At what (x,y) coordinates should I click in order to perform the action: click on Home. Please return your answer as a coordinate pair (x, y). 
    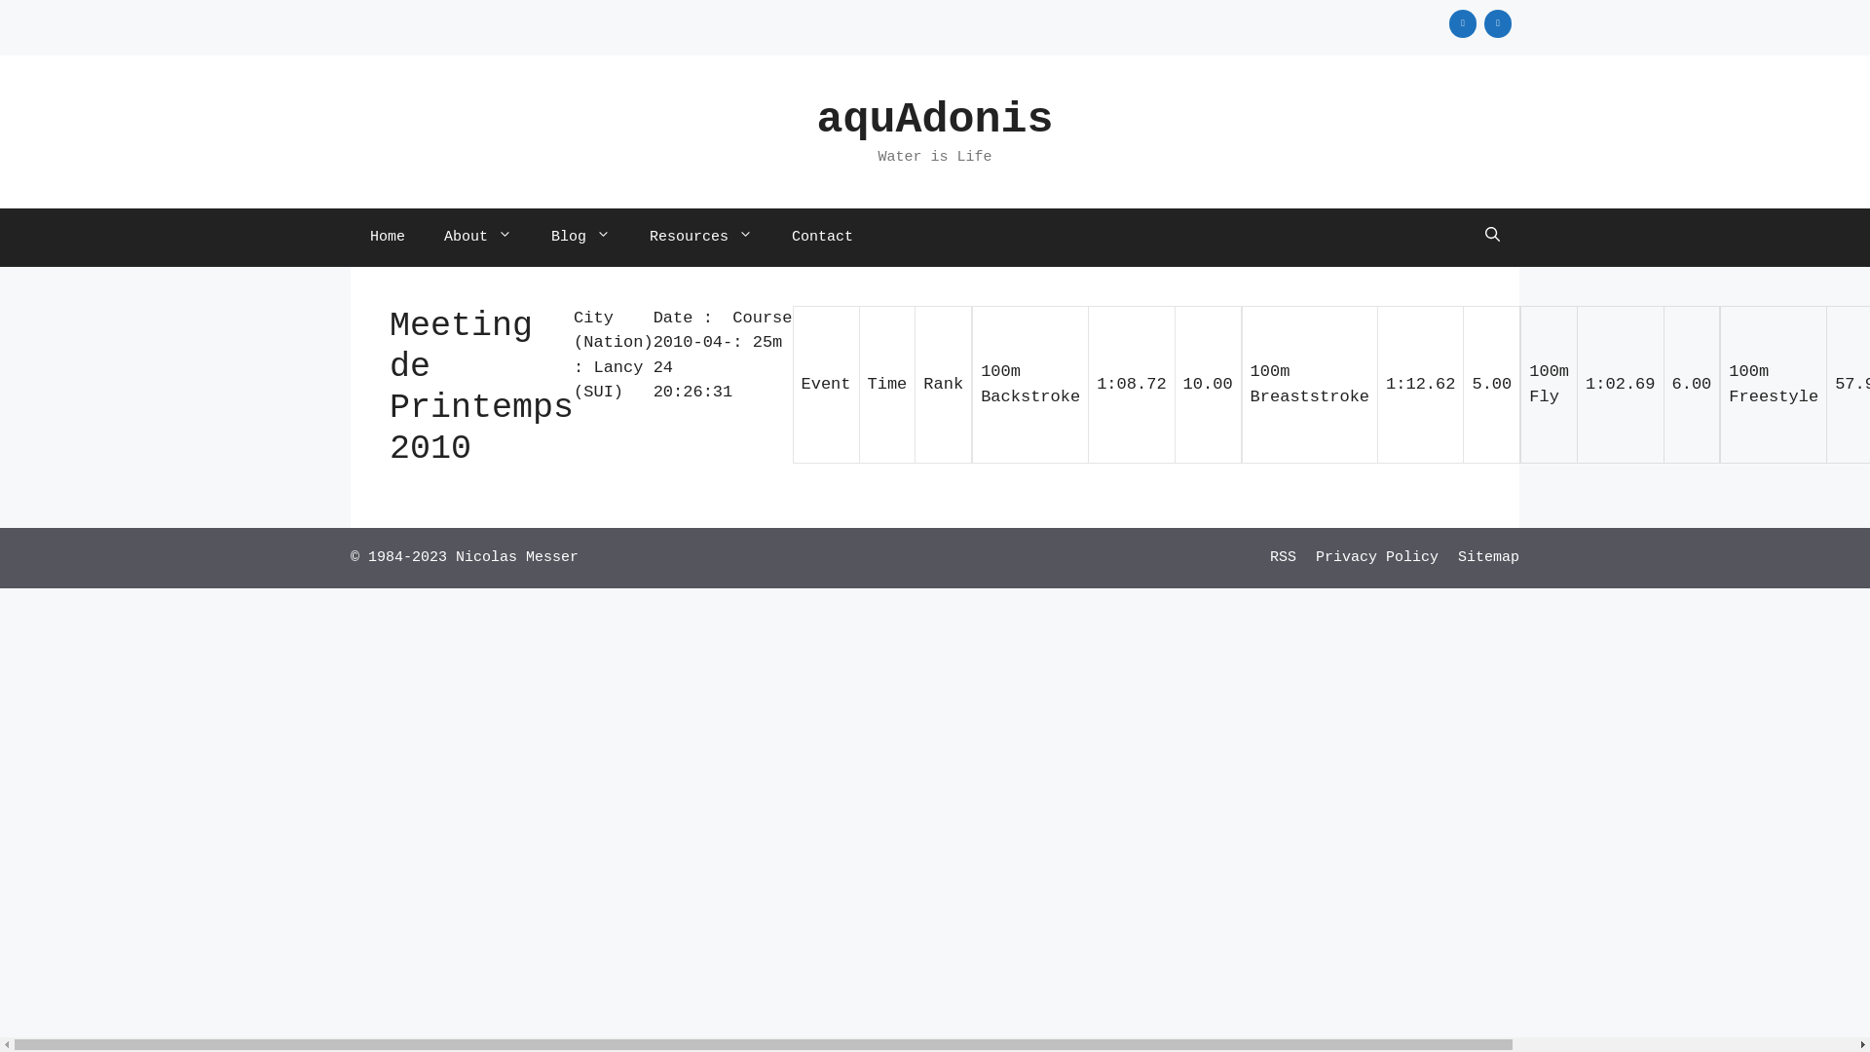
    Looking at the image, I should click on (388, 238).